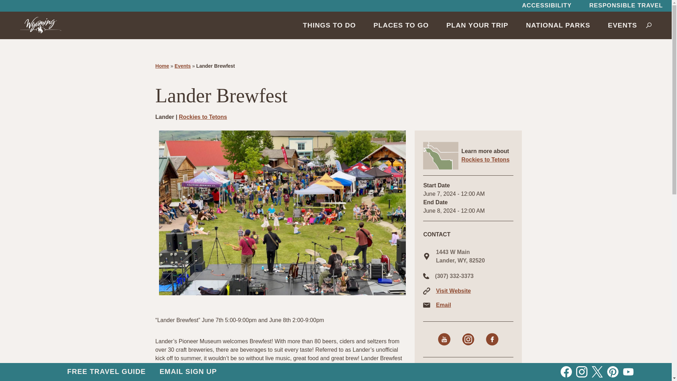 The image size is (677, 381). I want to click on RESPONSIBLE TRAVEL, so click(626, 6).